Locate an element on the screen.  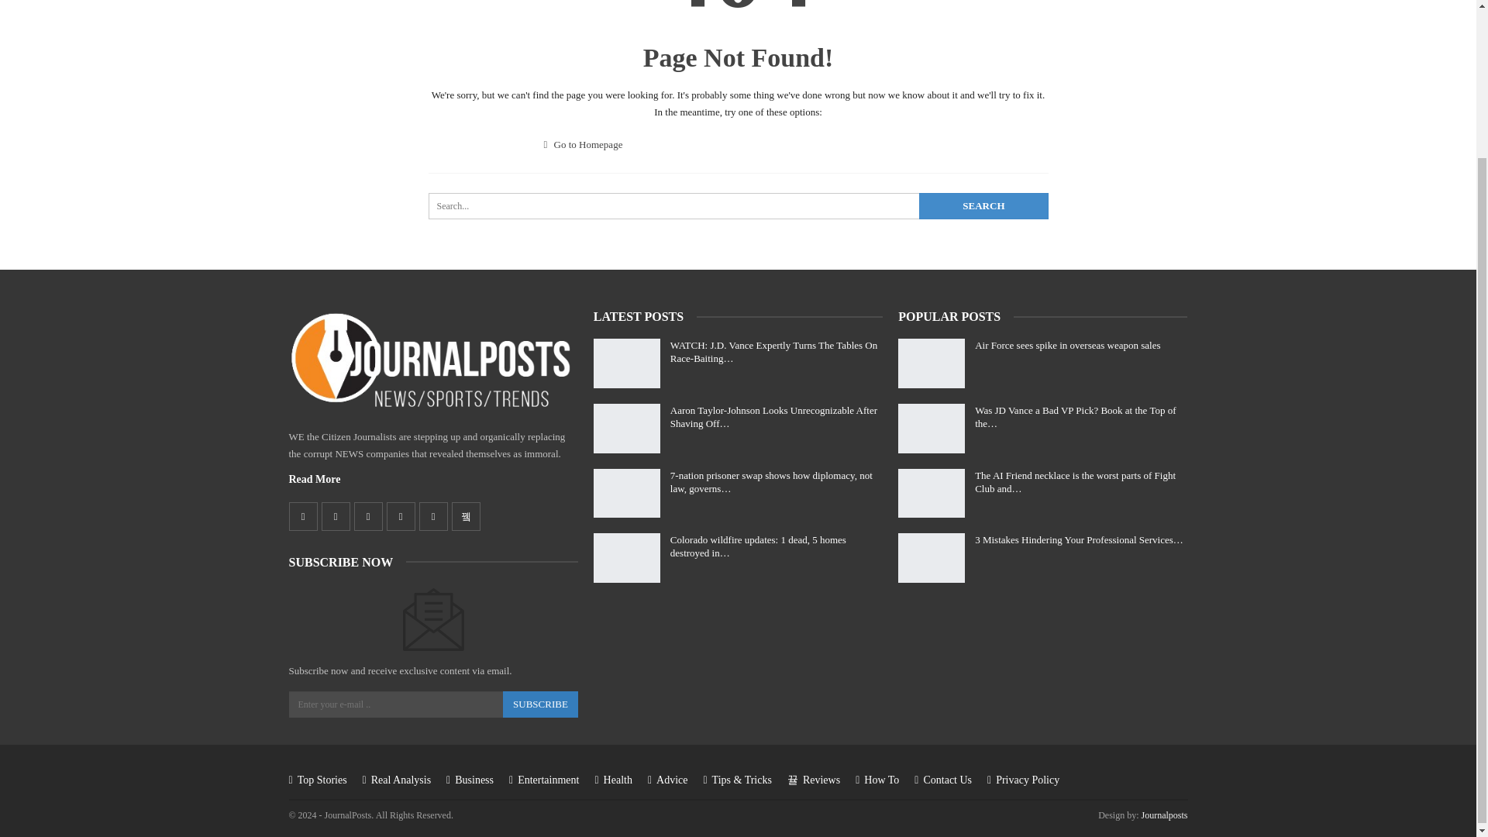
Search for: is located at coordinates (738, 206).